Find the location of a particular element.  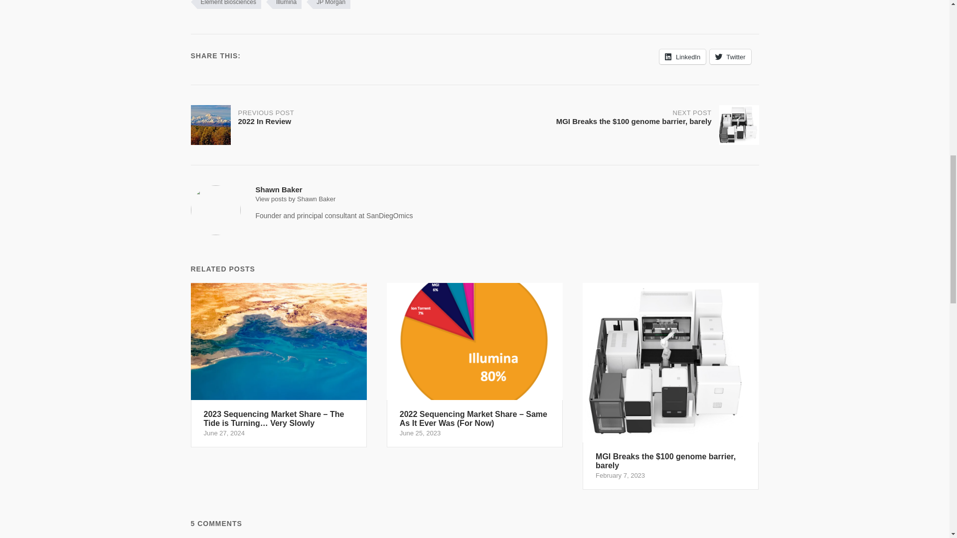

View posts by Shawn Baker is located at coordinates (328, 4).